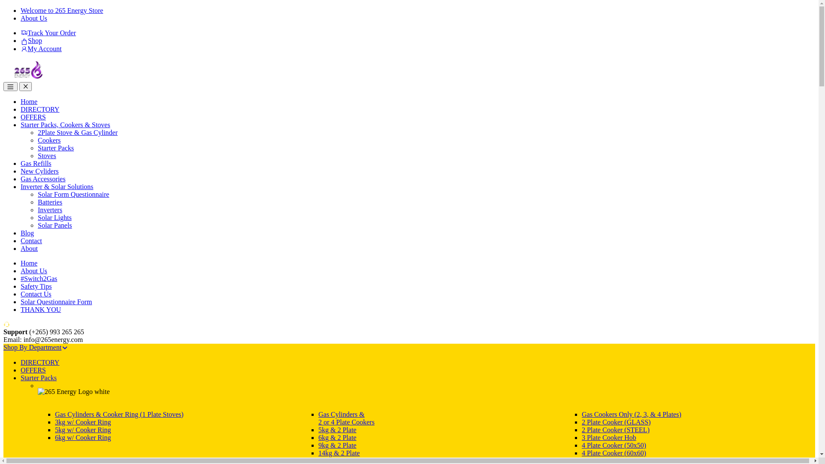  What do you see at coordinates (616, 430) in the screenshot?
I see `2 Plate Cooker (STEEL)` at bounding box center [616, 430].